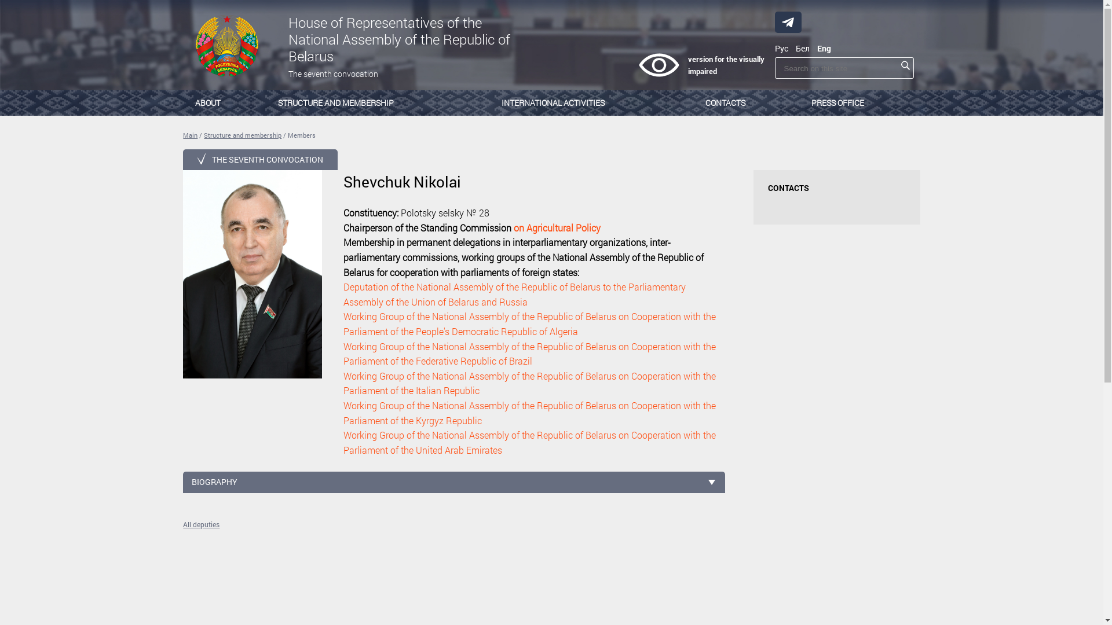 This screenshot has height=625, width=1112. I want to click on STRUCTURE AND MEMBERSHIP, so click(375, 103).